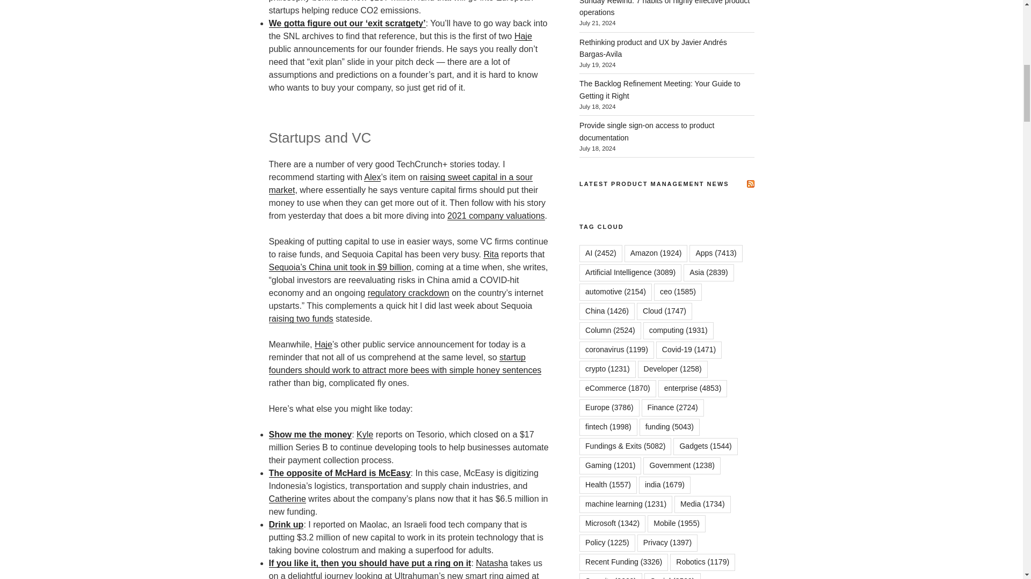 The width and height of the screenshot is (1031, 579). I want to click on Rita, so click(491, 254).